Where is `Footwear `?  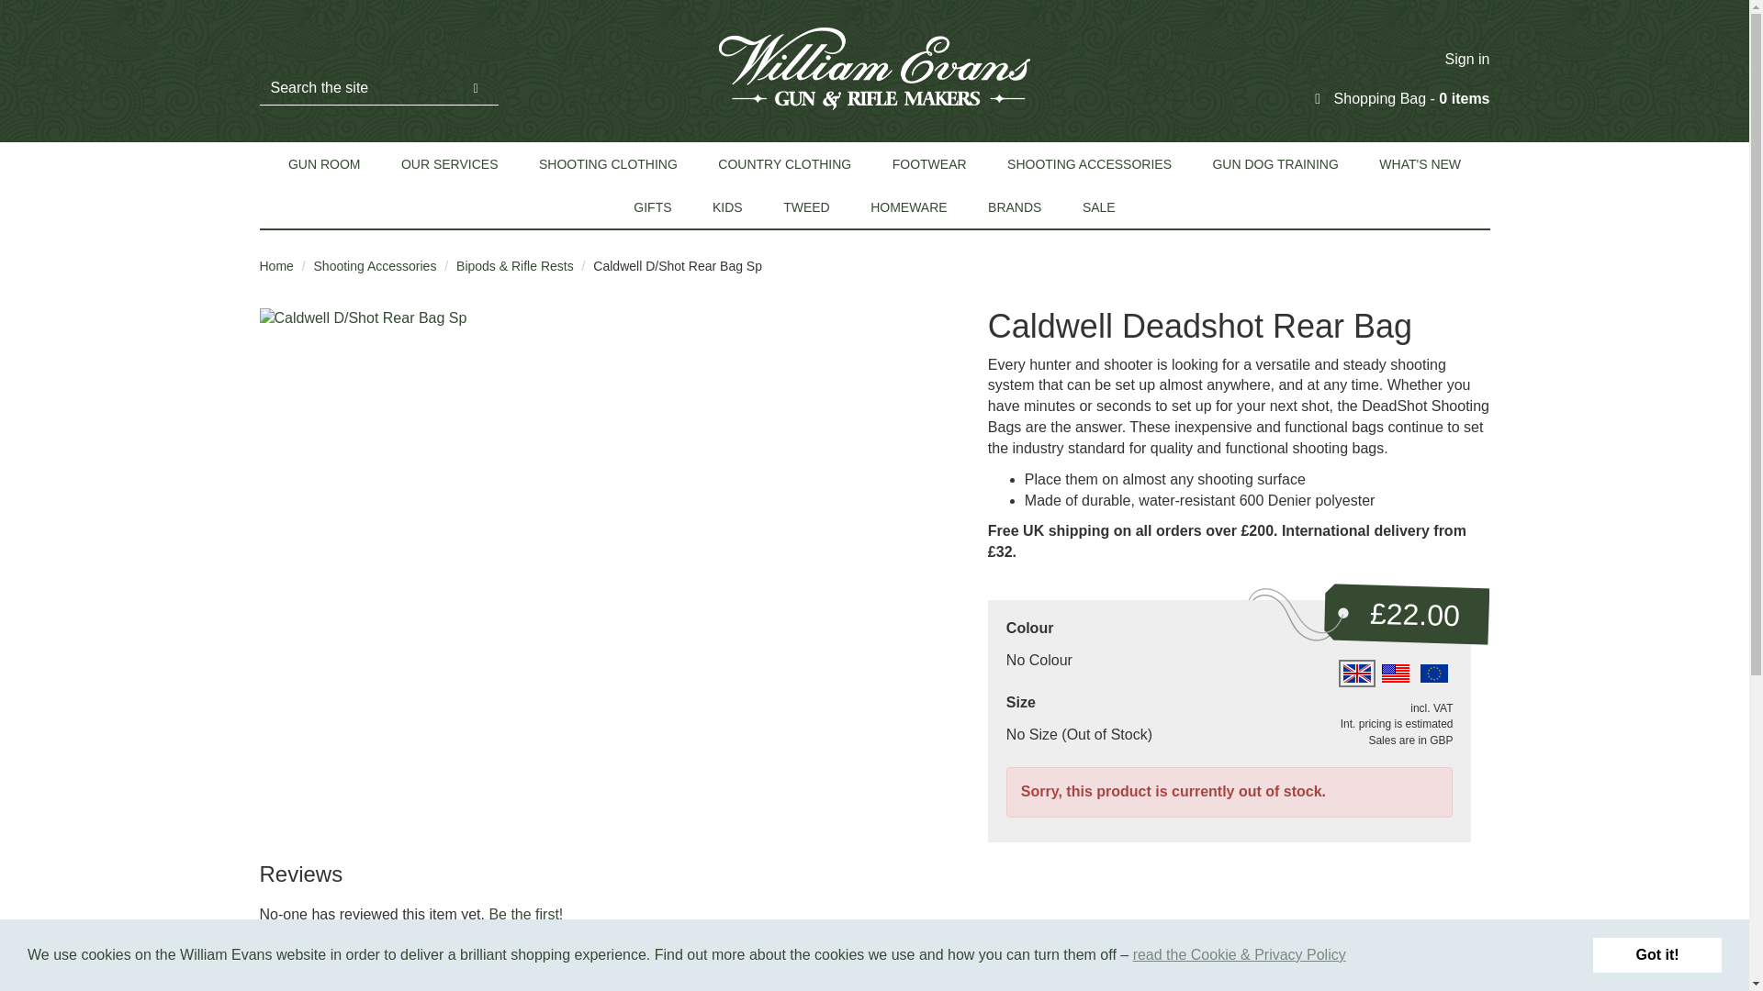 Footwear  is located at coordinates (929, 163).